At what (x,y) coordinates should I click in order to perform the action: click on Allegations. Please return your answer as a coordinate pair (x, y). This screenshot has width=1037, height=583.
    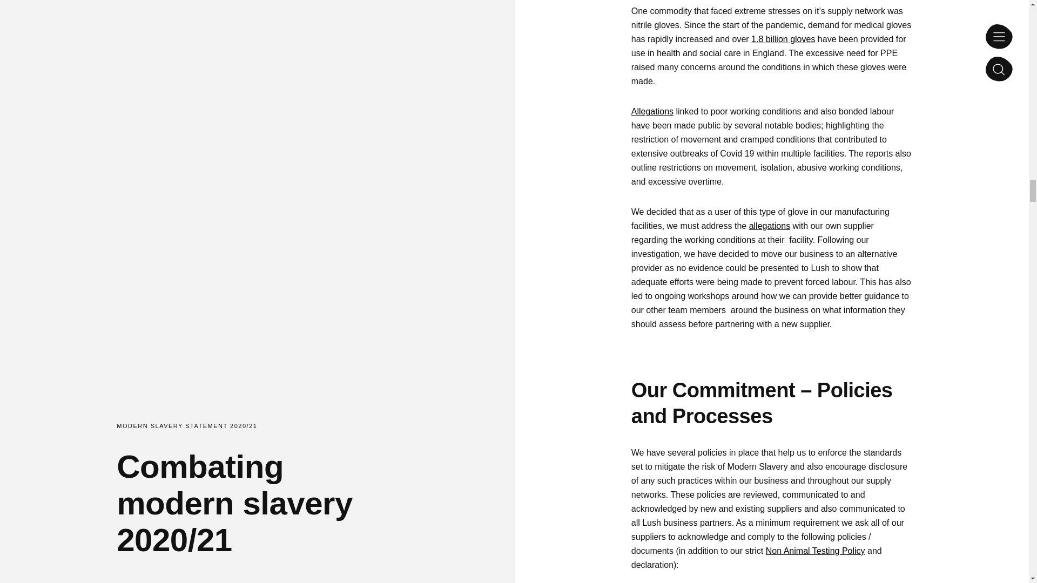
    Looking at the image, I should click on (652, 111).